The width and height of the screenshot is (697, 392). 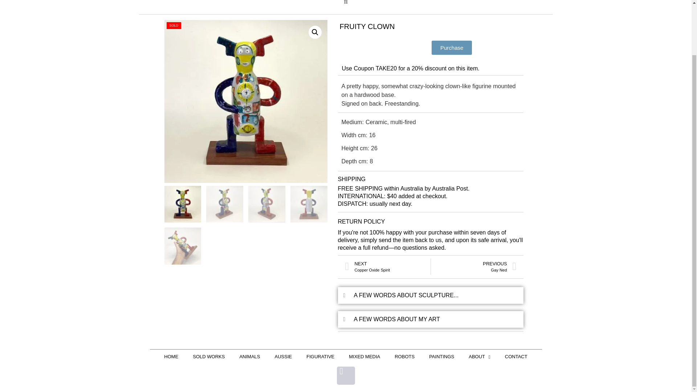 I want to click on 4B1102E9-5614-4F61-A097-FA1B46EA5453, so click(x=245, y=102).